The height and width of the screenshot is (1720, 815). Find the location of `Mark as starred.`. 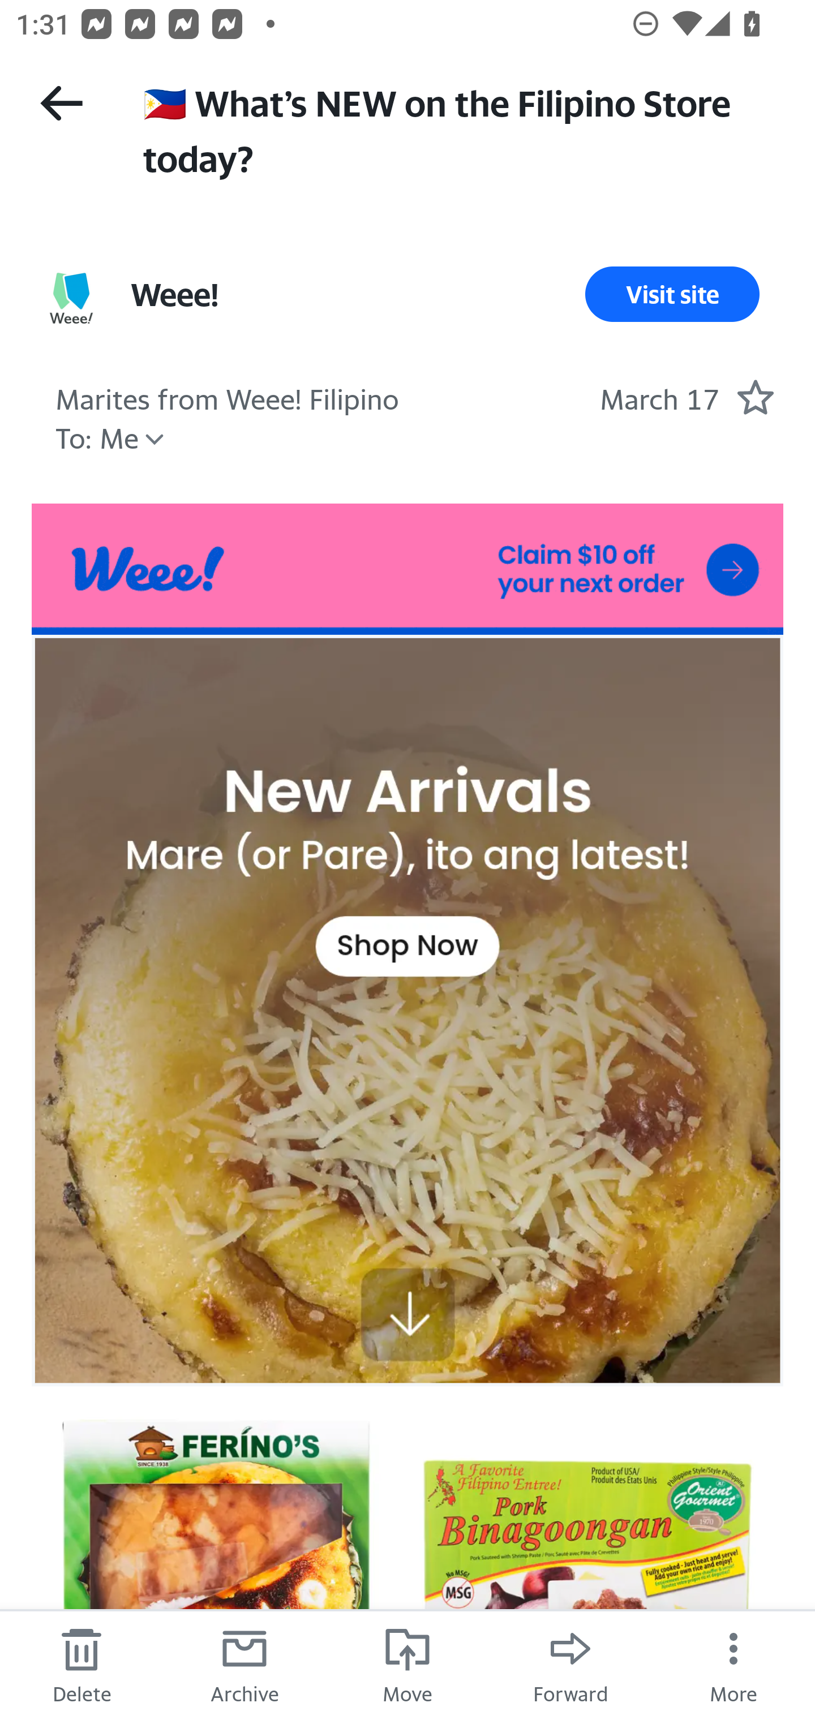

Mark as starred. is located at coordinates (755, 396).